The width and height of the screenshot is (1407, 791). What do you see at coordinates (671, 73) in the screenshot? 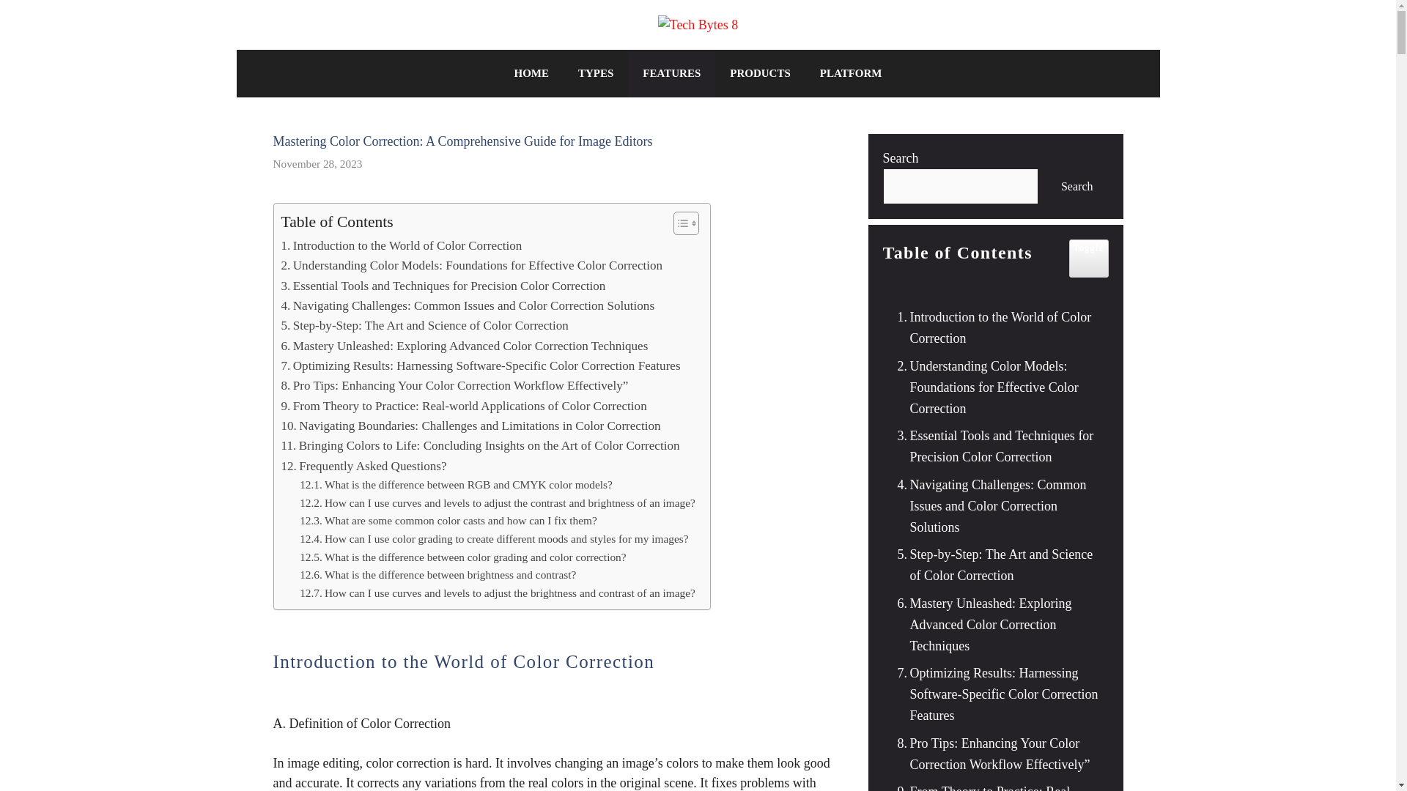
I see `FEATURES` at bounding box center [671, 73].